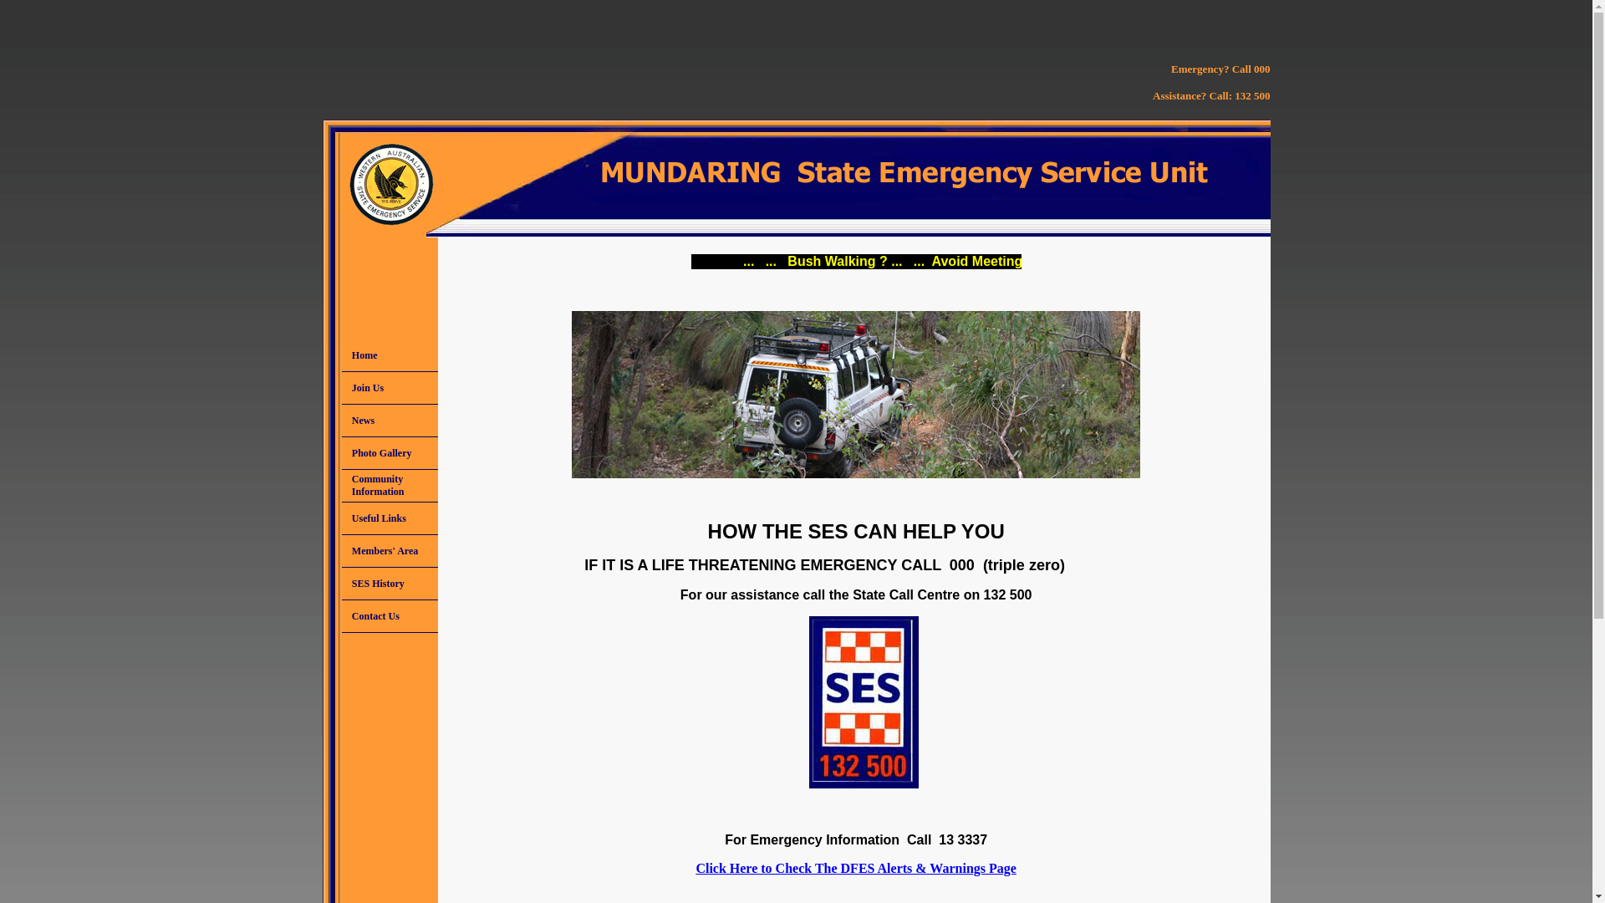  Describe the element at coordinates (856, 868) in the screenshot. I see `Click Here to Check The DFES Alerts & Warnings Page` at that location.